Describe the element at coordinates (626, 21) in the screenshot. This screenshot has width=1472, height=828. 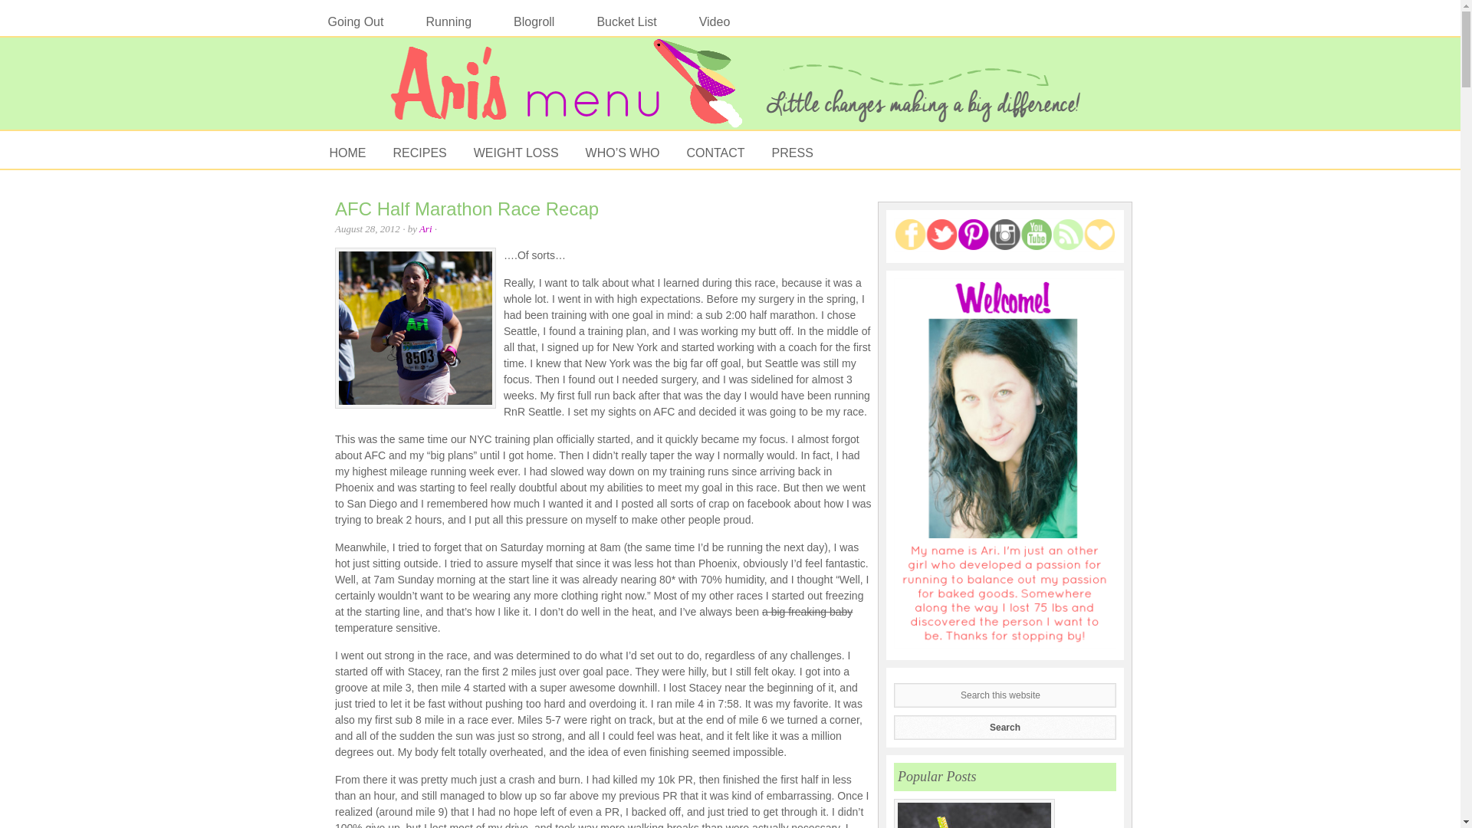
I see `Bucket List` at that location.